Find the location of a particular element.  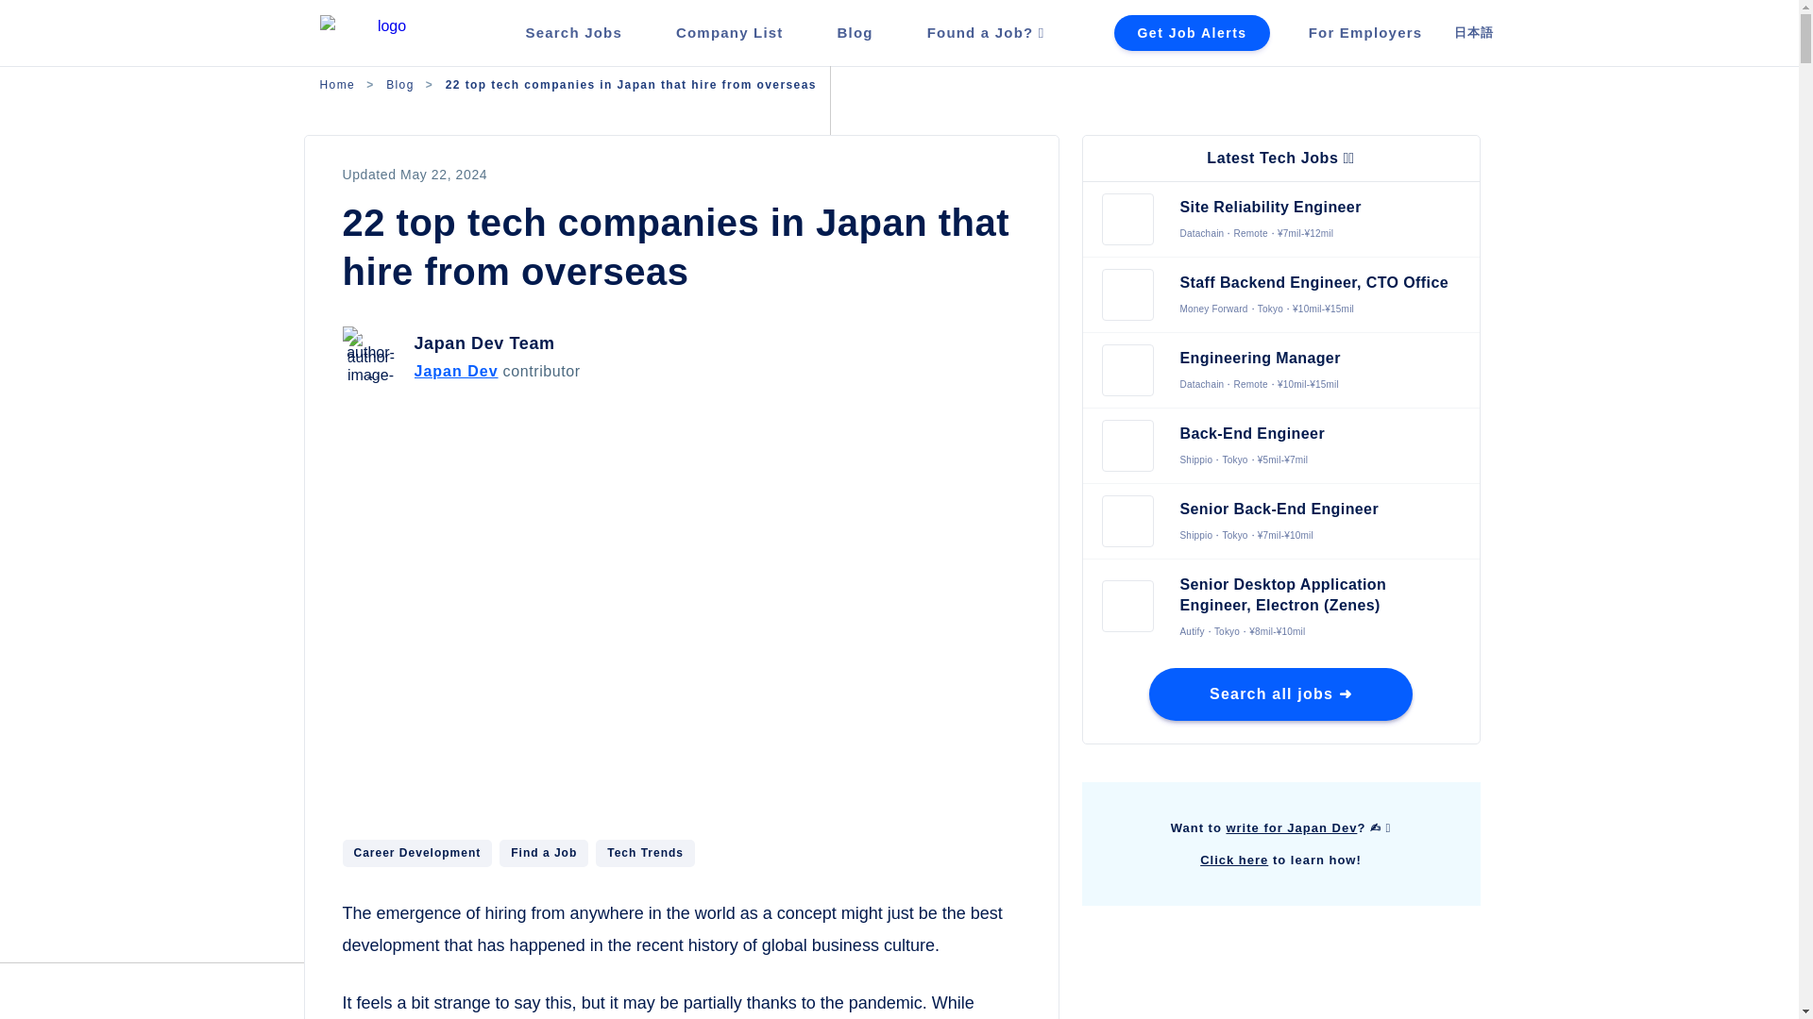

Japan Dev is located at coordinates (455, 372).